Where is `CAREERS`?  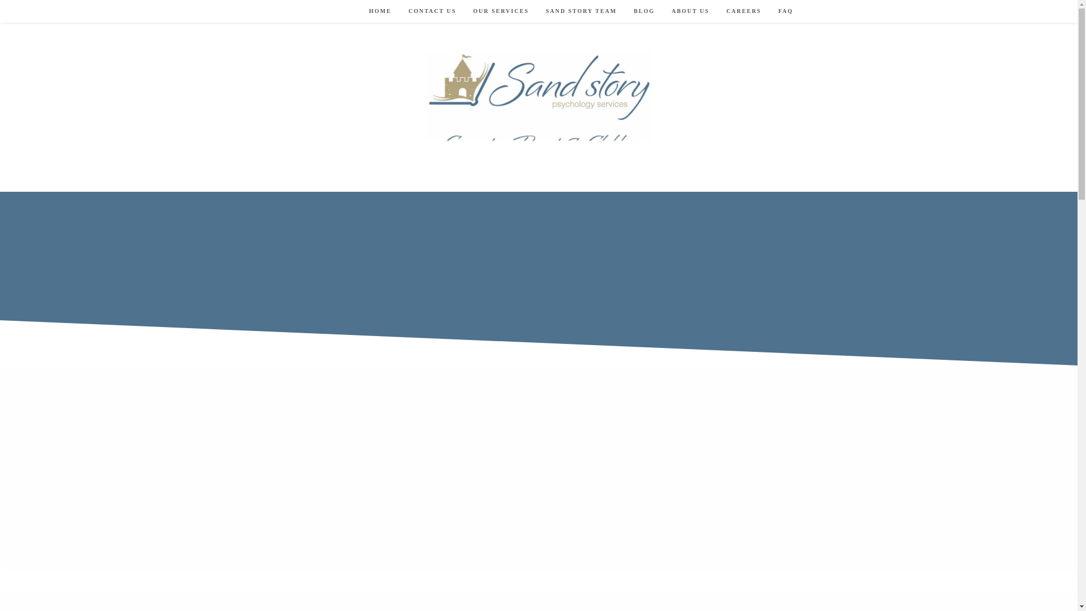 CAREERS is located at coordinates (744, 11).